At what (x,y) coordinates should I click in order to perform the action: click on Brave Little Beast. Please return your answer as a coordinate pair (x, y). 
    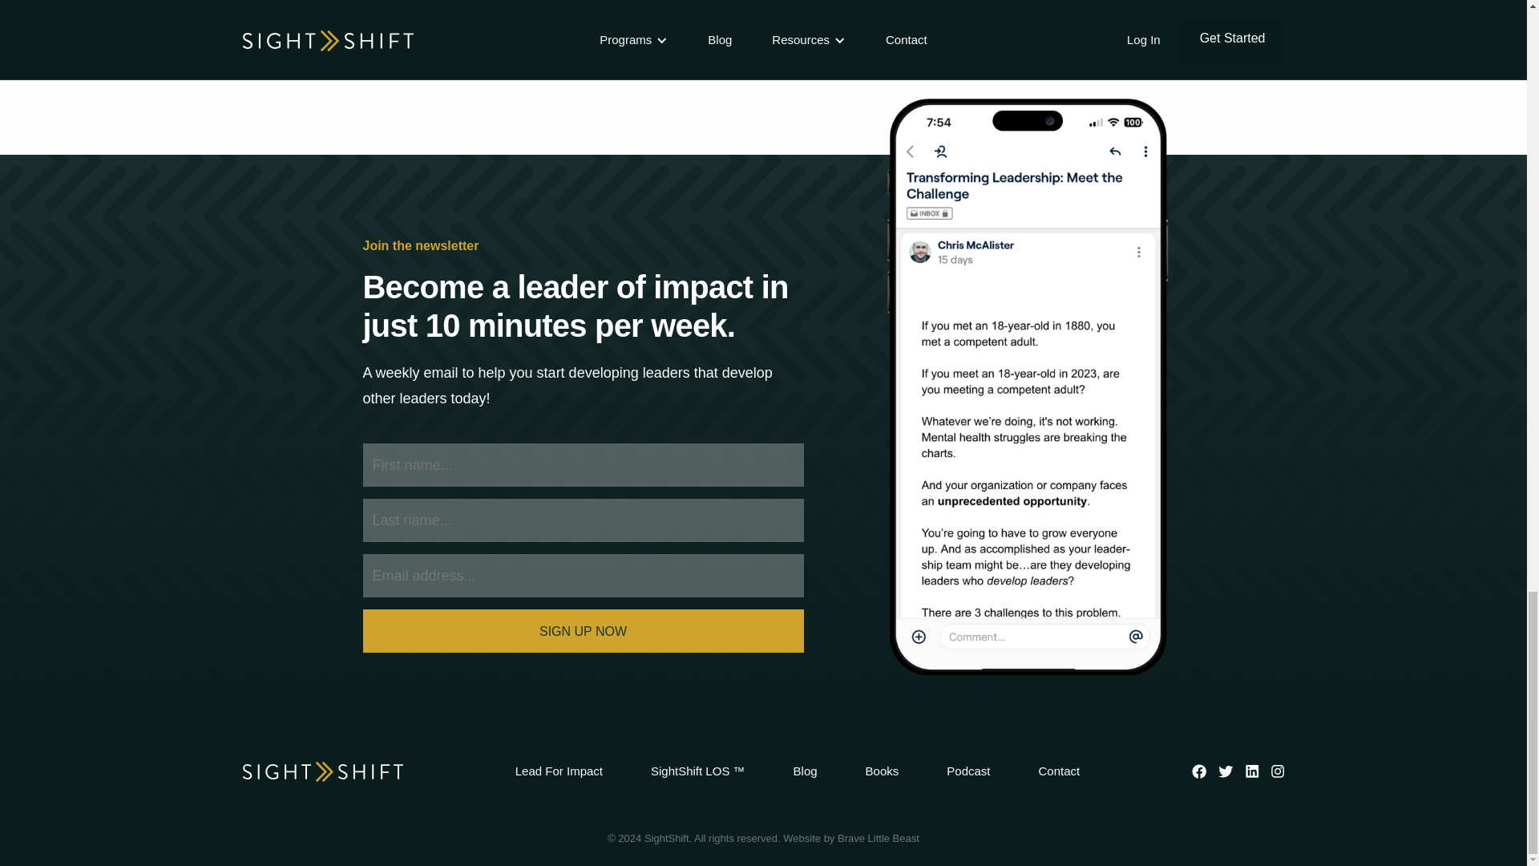
    Looking at the image, I should click on (878, 838).